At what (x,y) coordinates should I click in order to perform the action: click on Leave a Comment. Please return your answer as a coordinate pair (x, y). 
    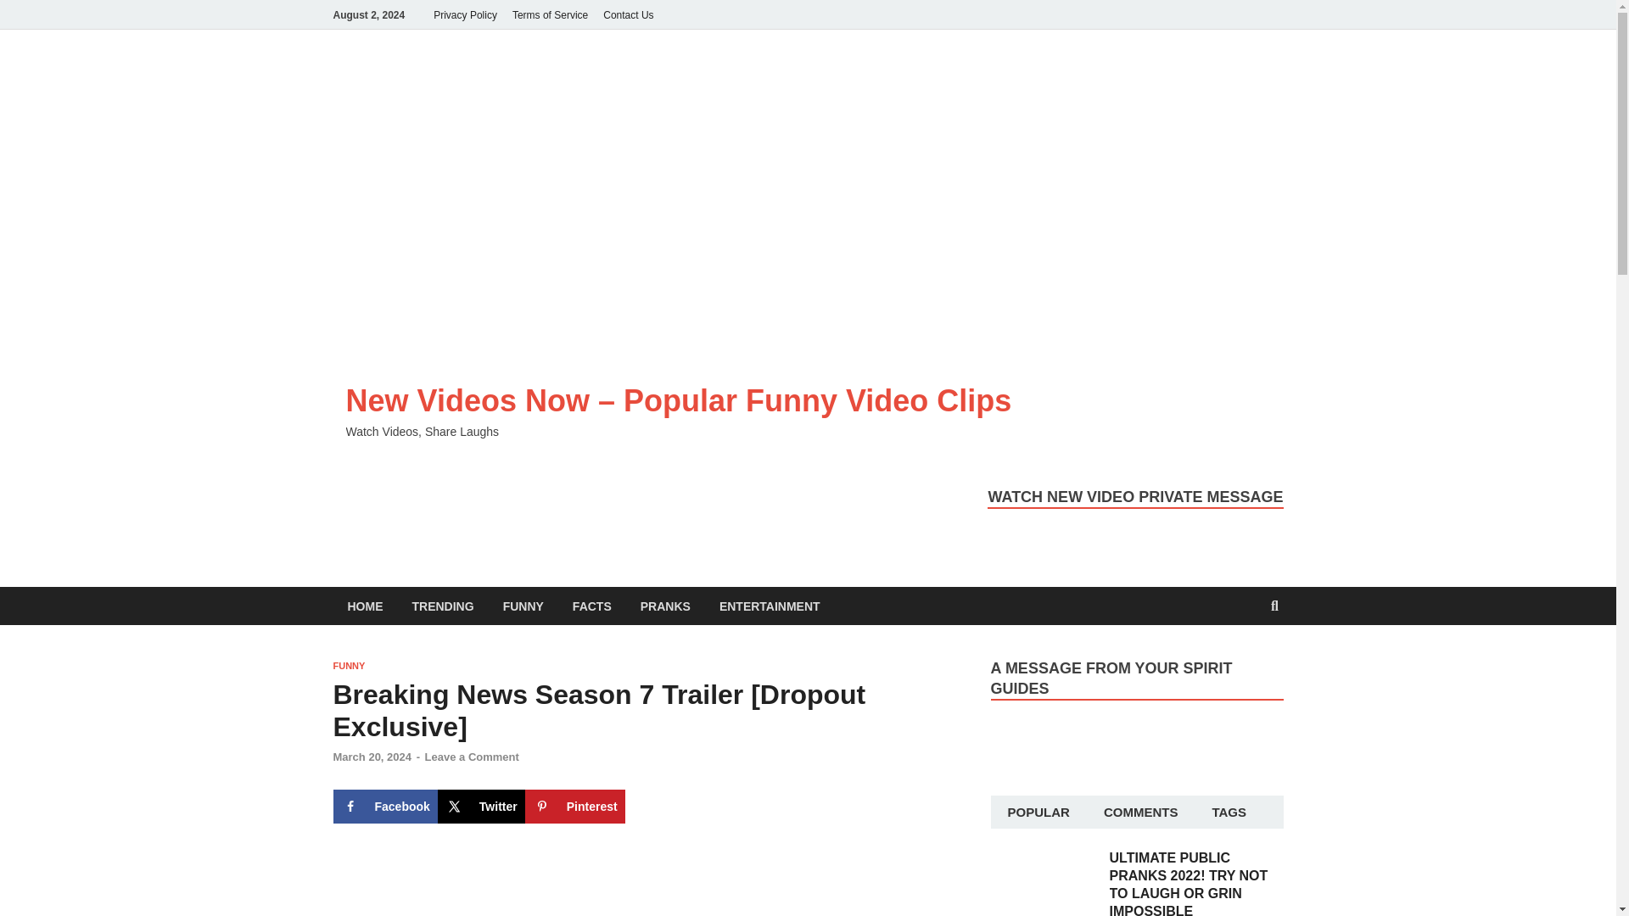
    Looking at the image, I should click on (472, 757).